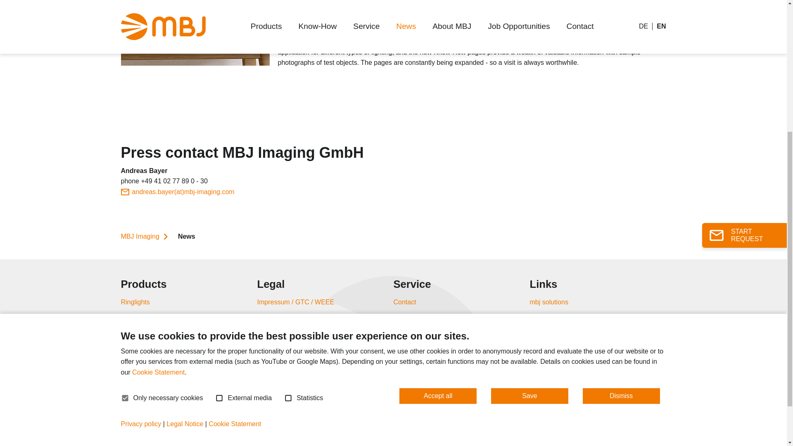 Image resolution: width=793 pixels, height=446 pixels. I want to click on Contact, so click(404, 301).